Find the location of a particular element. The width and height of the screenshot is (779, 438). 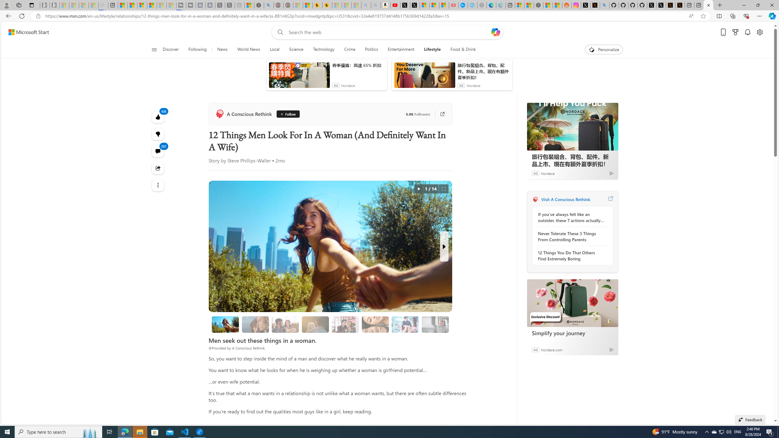

Nordace - Summer Adventures 2024 is located at coordinates (256, 5).